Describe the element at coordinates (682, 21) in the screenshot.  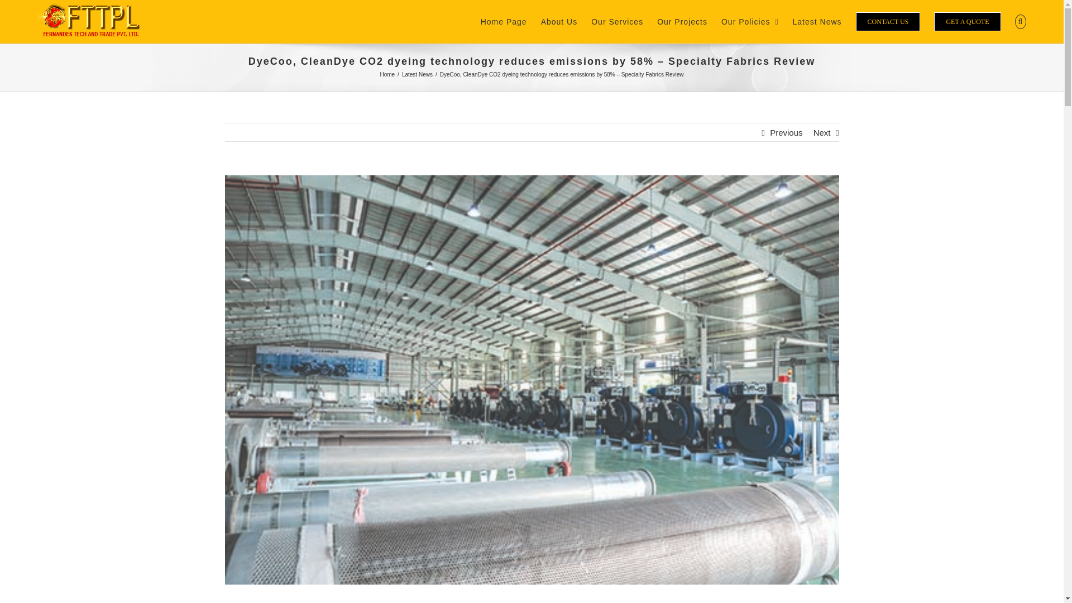
I see `Our Projects` at that location.